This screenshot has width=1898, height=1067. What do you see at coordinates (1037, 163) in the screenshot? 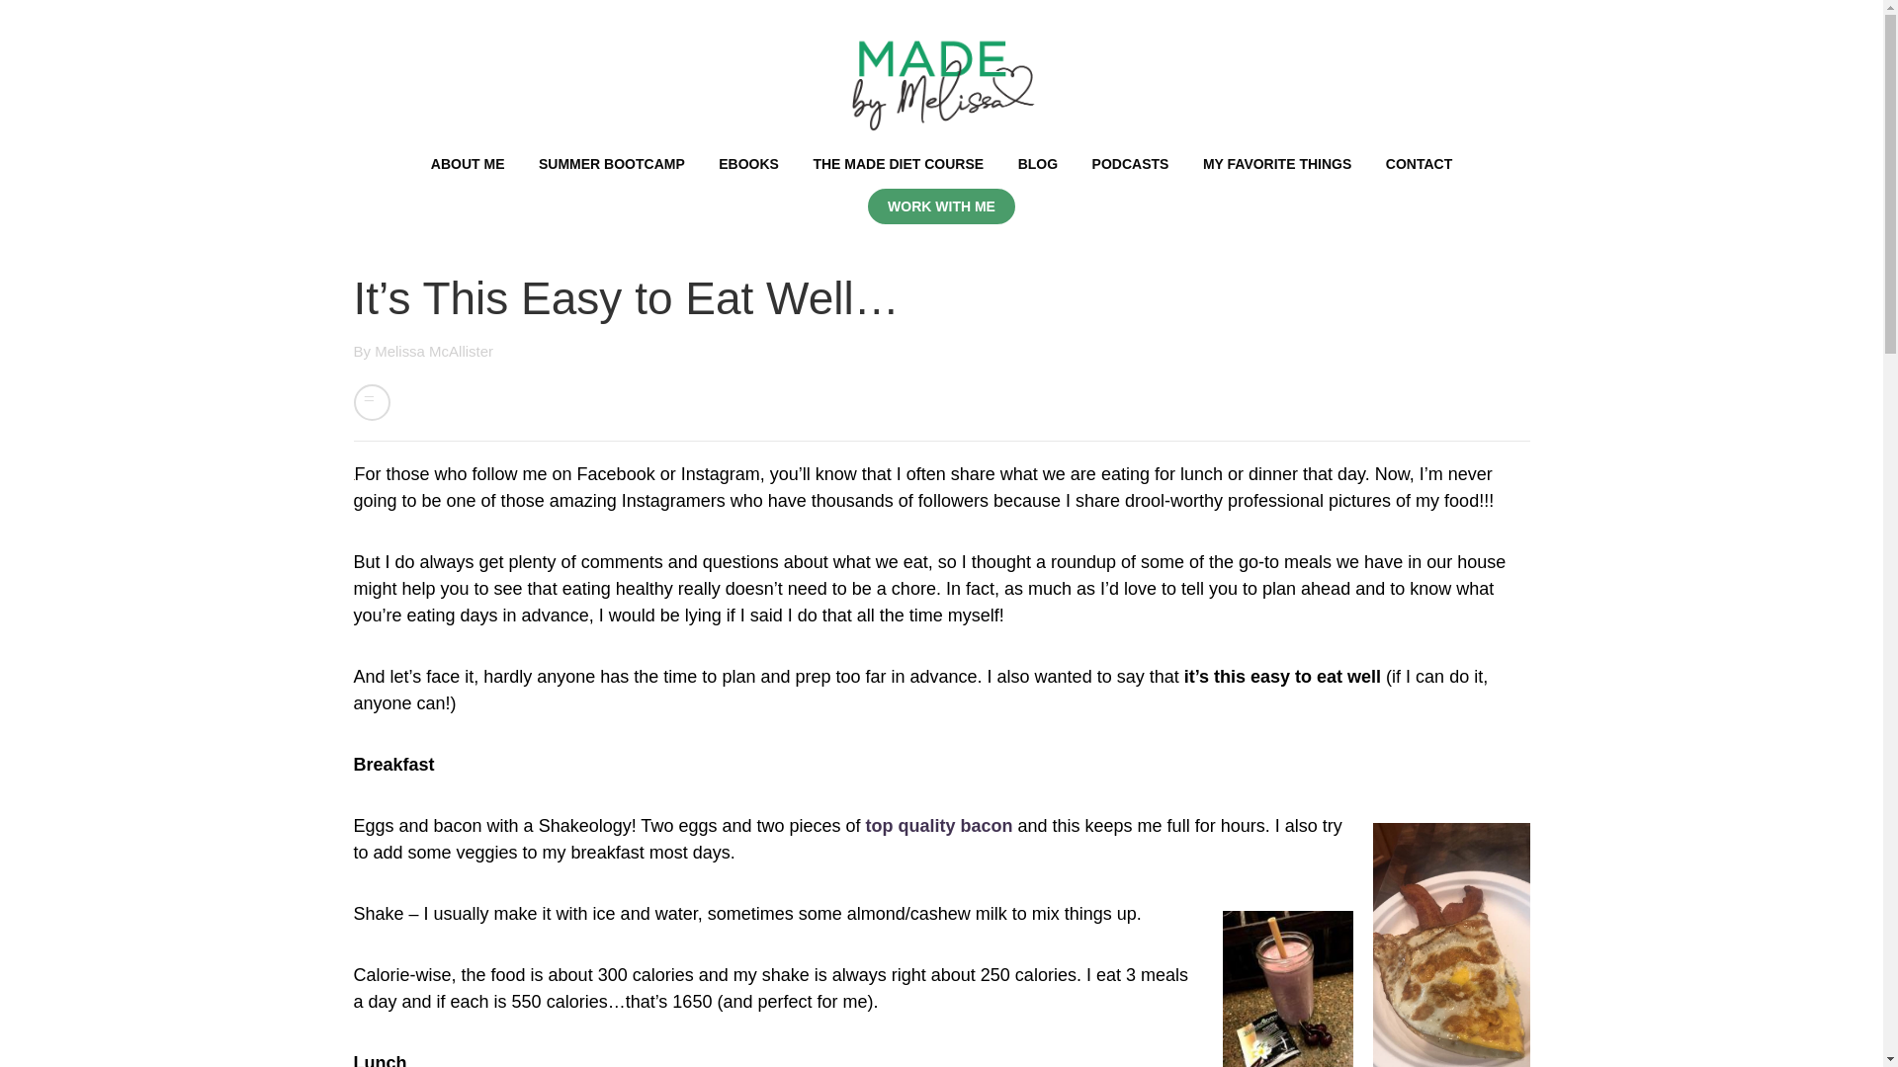
I see `BLOG` at bounding box center [1037, 163].